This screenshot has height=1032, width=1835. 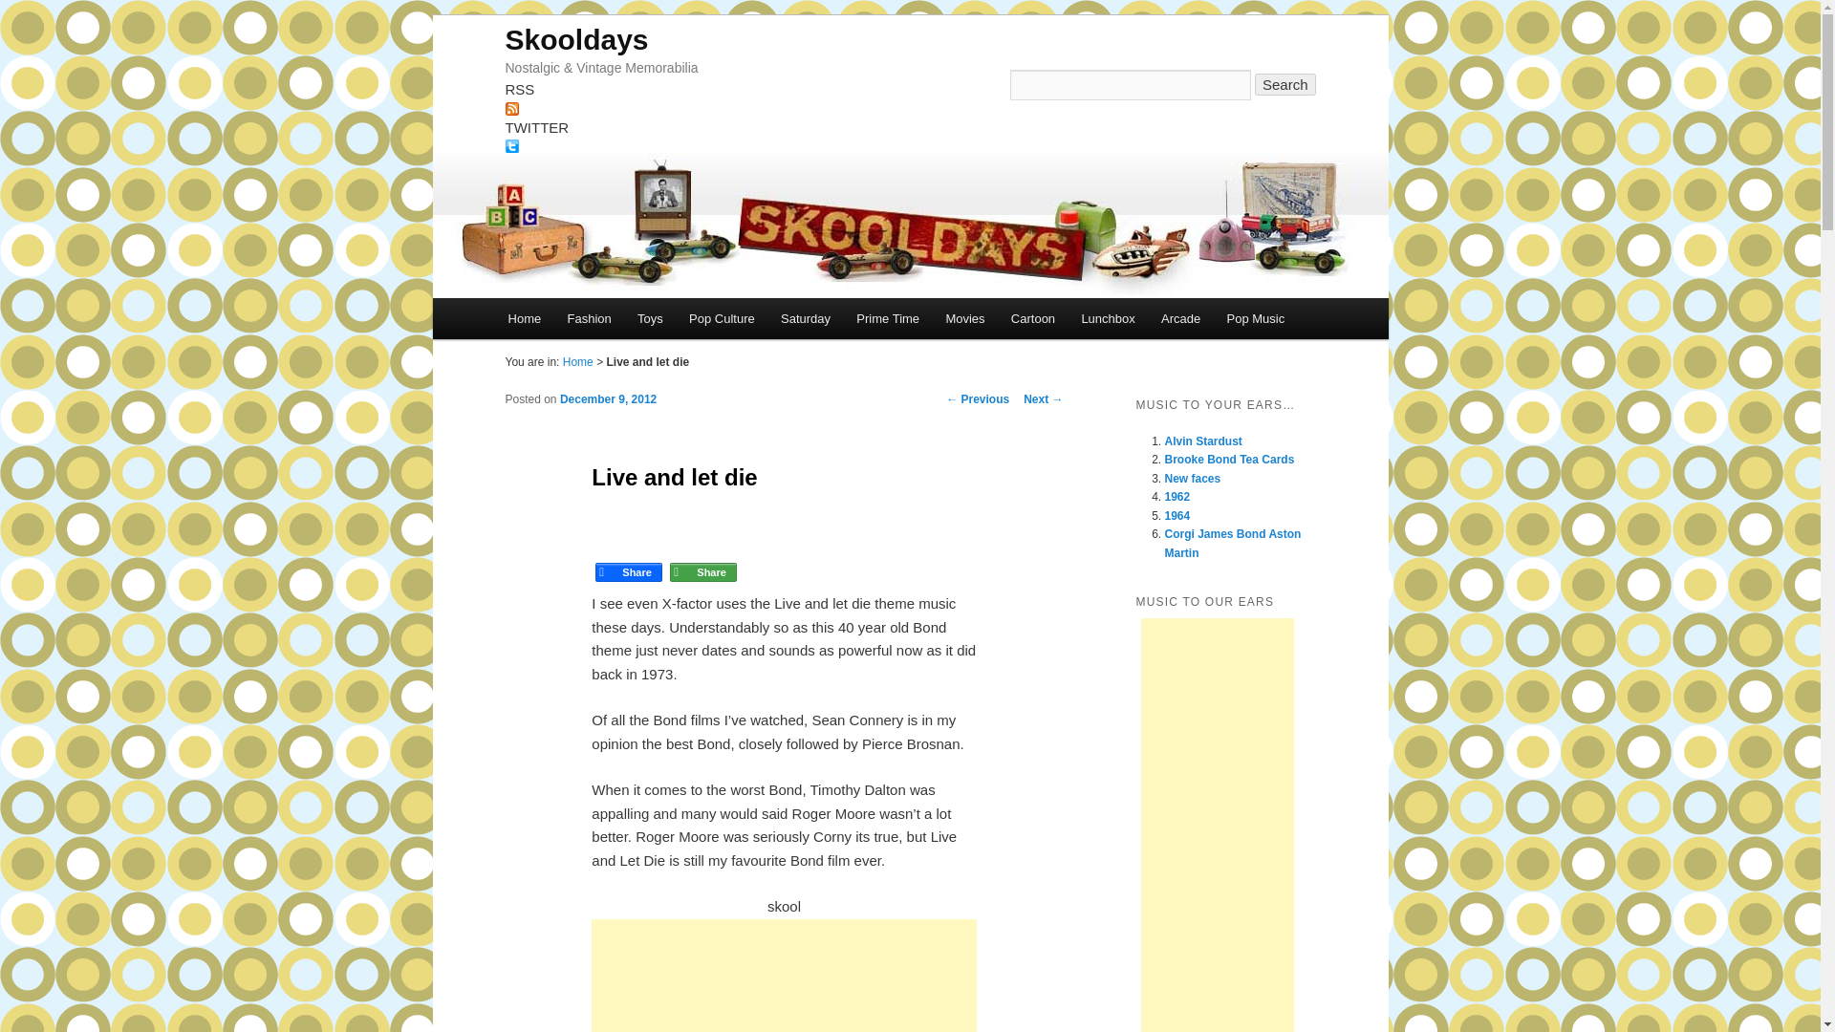 What do you see at coordinates (575, 38) in the screenshot?
I see `Skooldays` at bounding box center [575, 38].